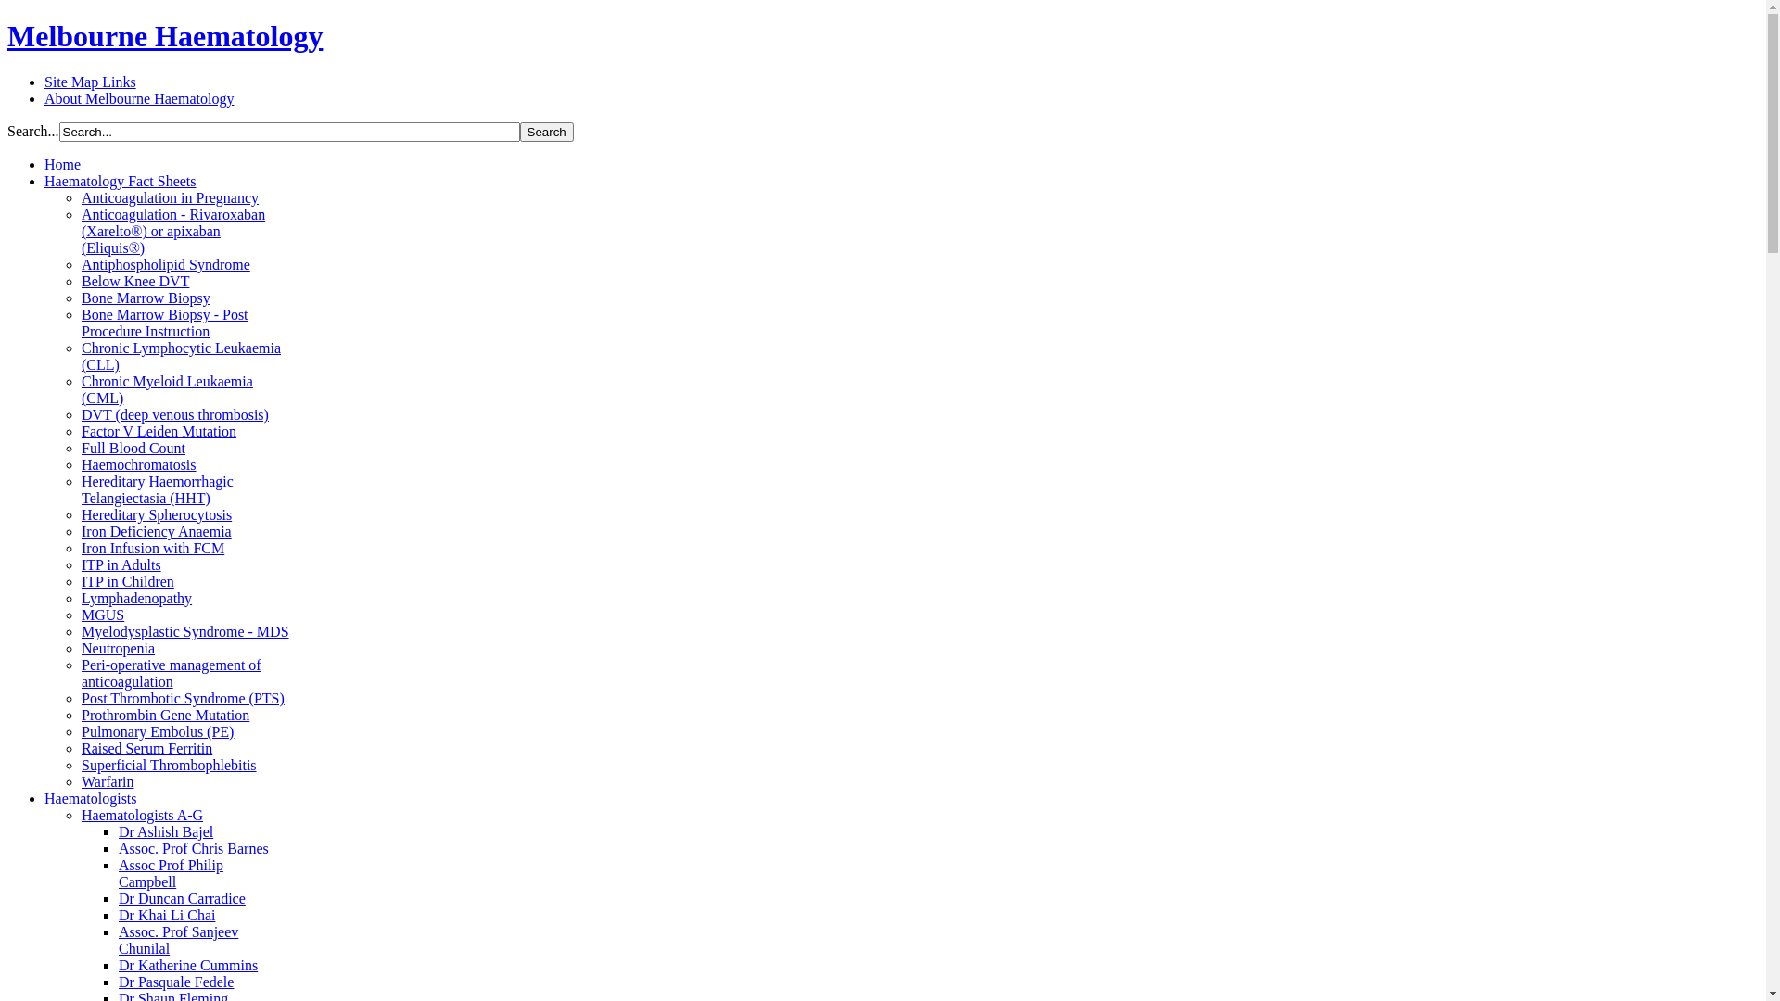 Image resolution: width=1780 pixels, height=1001 pixels. What do you see at coordinates (103, 615) in the screenshot?
I see `MGUS` at bounding box center [103, 615].